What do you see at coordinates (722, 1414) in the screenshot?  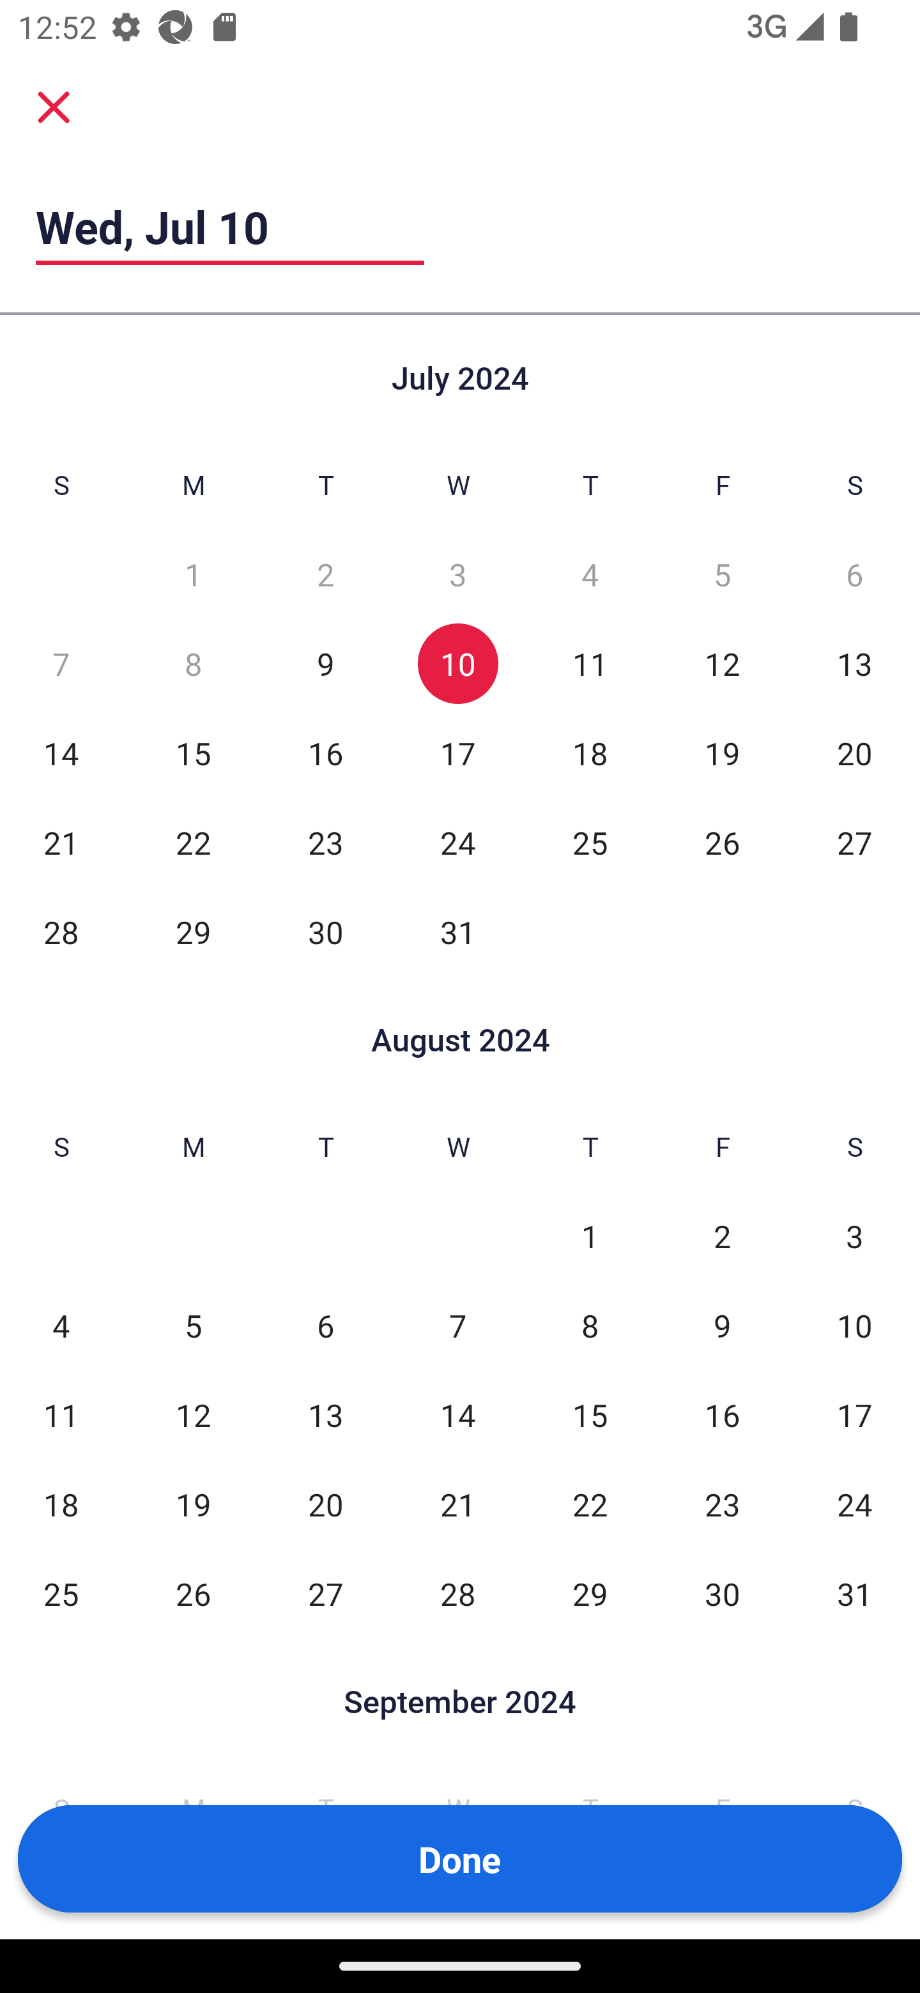 I see `16 Fri, Aug 16, Not Selected` at bounding box center [722, 1414].